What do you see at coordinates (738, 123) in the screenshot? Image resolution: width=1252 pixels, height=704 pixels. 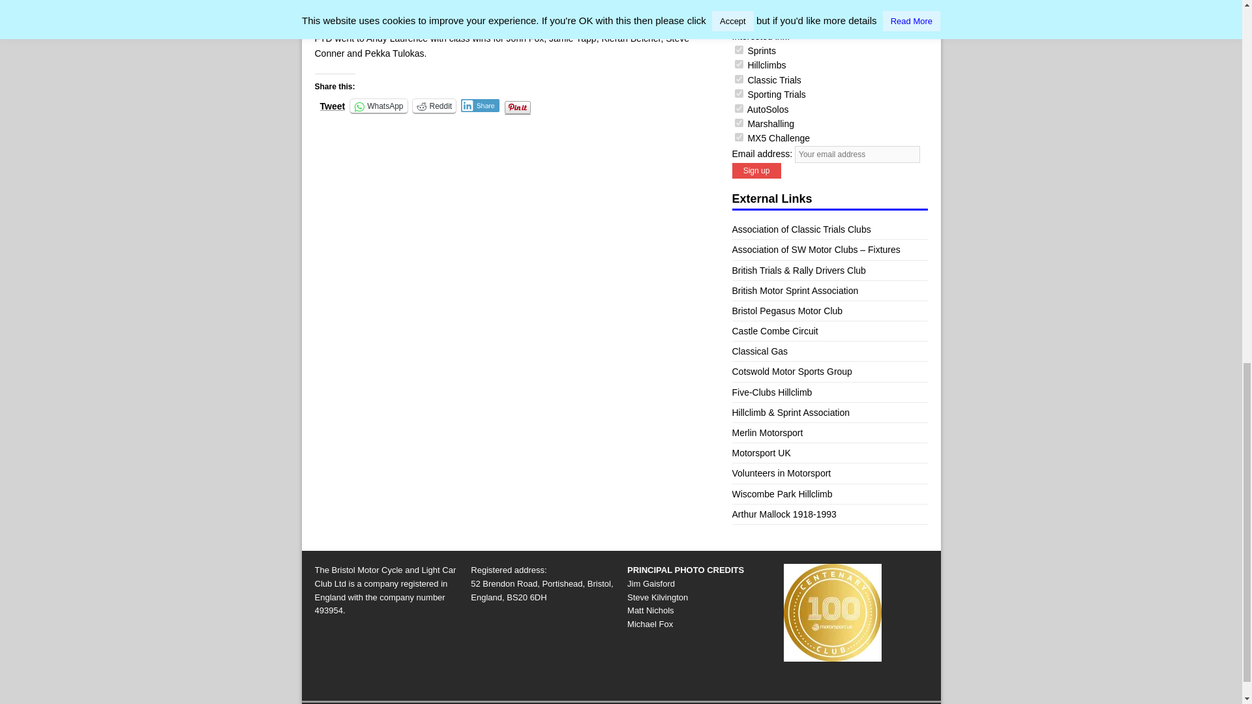 I see `bbf20dee36` at bounding box center [738, 123].